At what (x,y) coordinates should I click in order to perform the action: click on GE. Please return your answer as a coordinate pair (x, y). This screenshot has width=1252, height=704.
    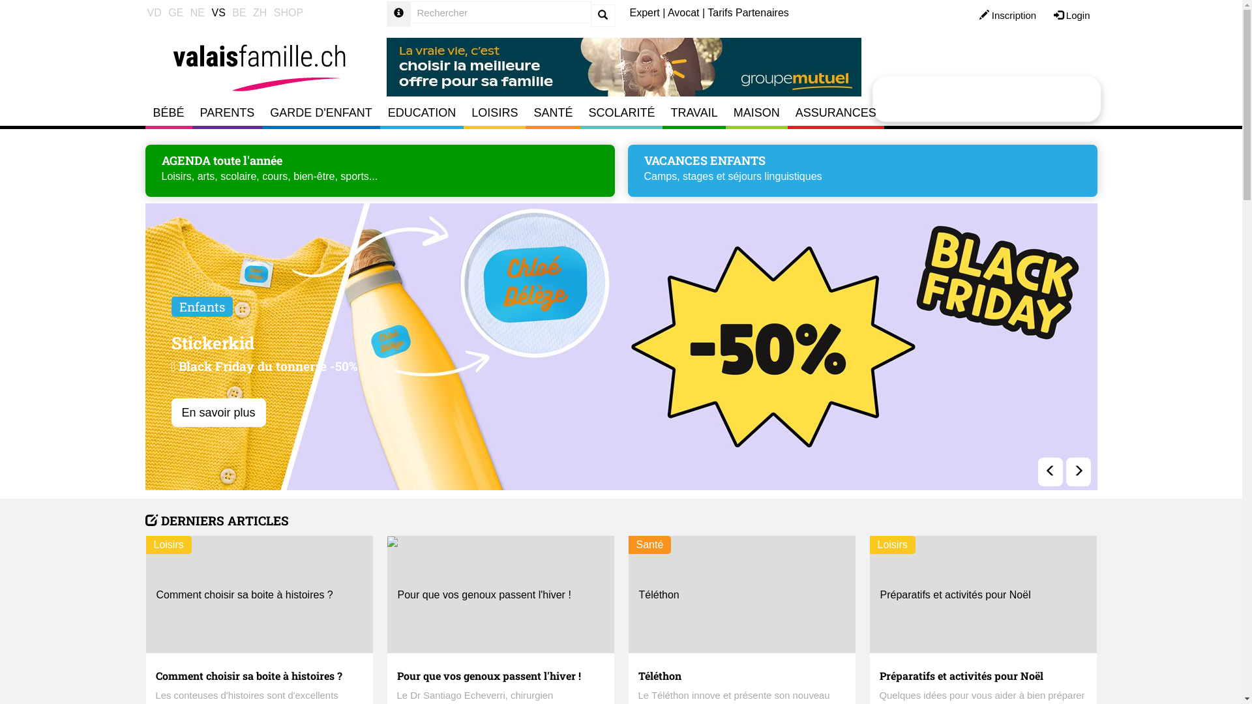
    Looking at the image, I should click on (176, 13).